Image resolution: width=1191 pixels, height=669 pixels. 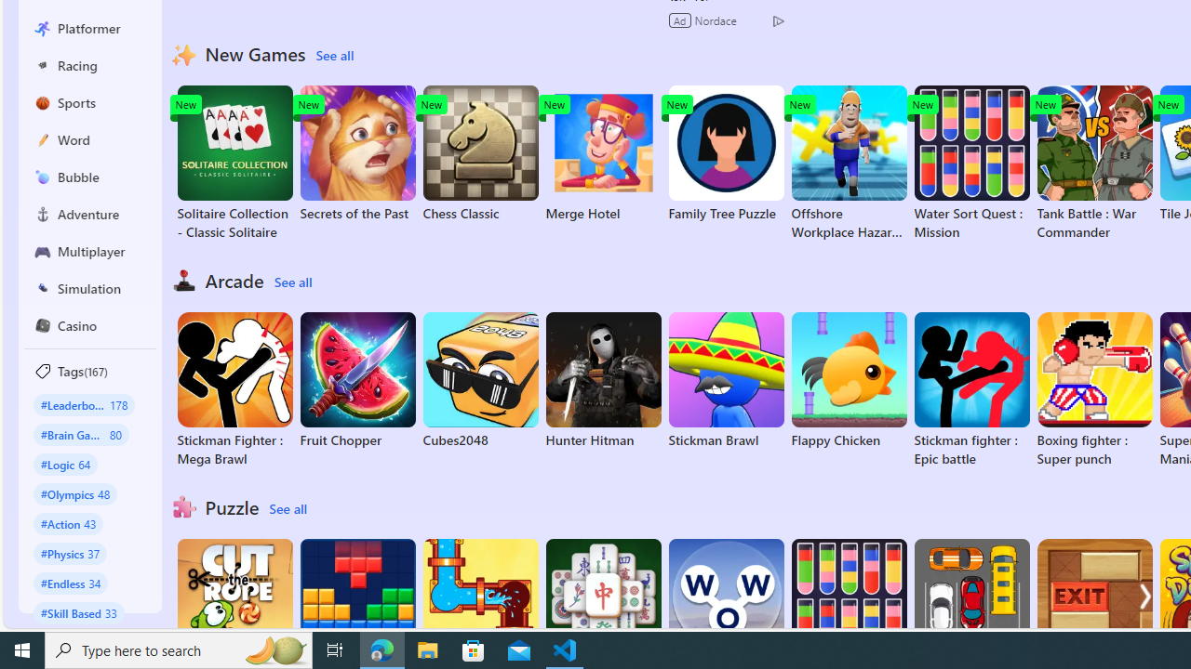 What do you see at coordinates (65, 463) in the screenshot?
I see `#Logic 64` at bounding box center [65, 463].